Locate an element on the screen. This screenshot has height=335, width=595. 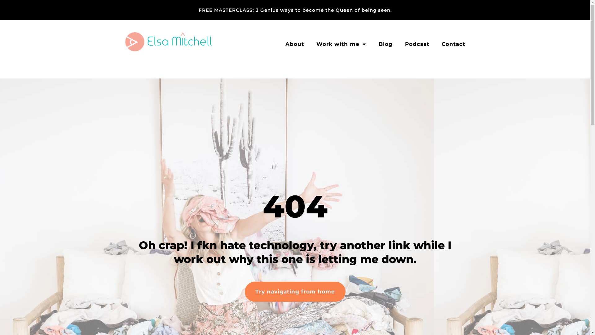
Blog is located at coordinates (386, 44).